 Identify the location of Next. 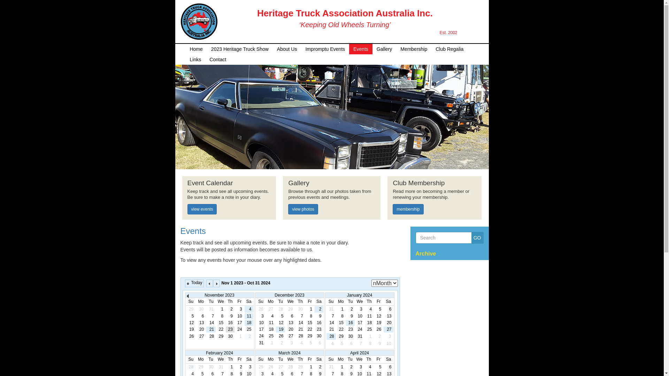
(217, 283).